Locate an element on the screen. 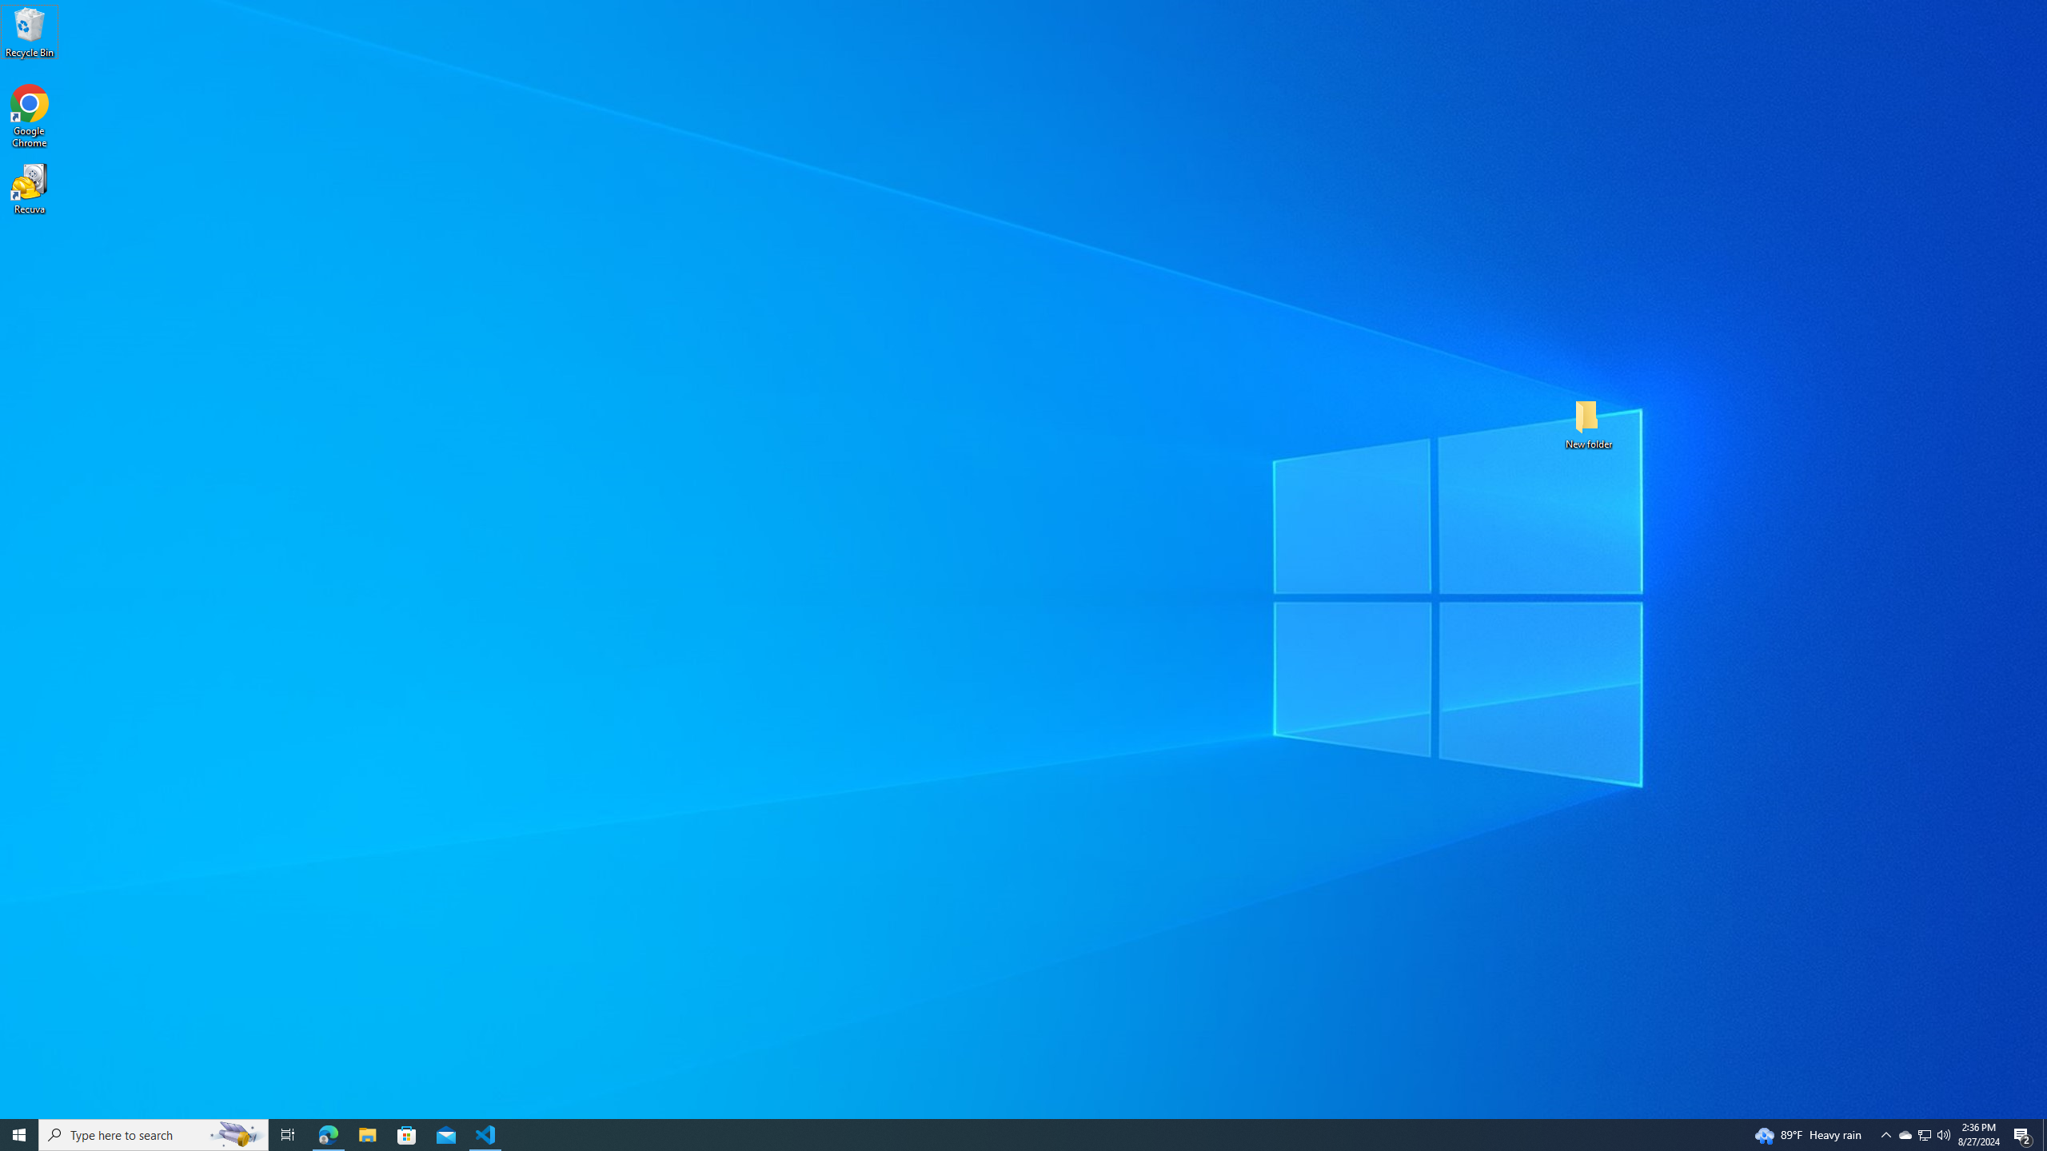  Show desktop is located at coordinates (2045, 1135).